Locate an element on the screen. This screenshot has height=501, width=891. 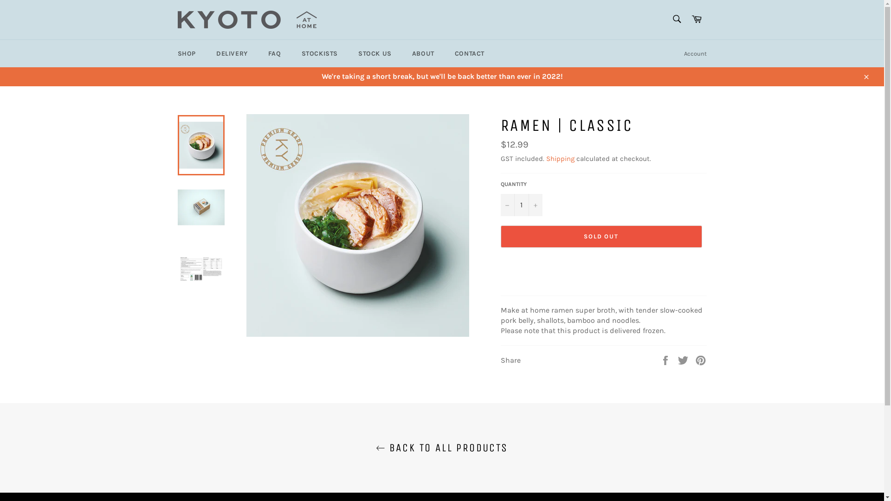
Share on Facebook is located at coordinates (666, 360).